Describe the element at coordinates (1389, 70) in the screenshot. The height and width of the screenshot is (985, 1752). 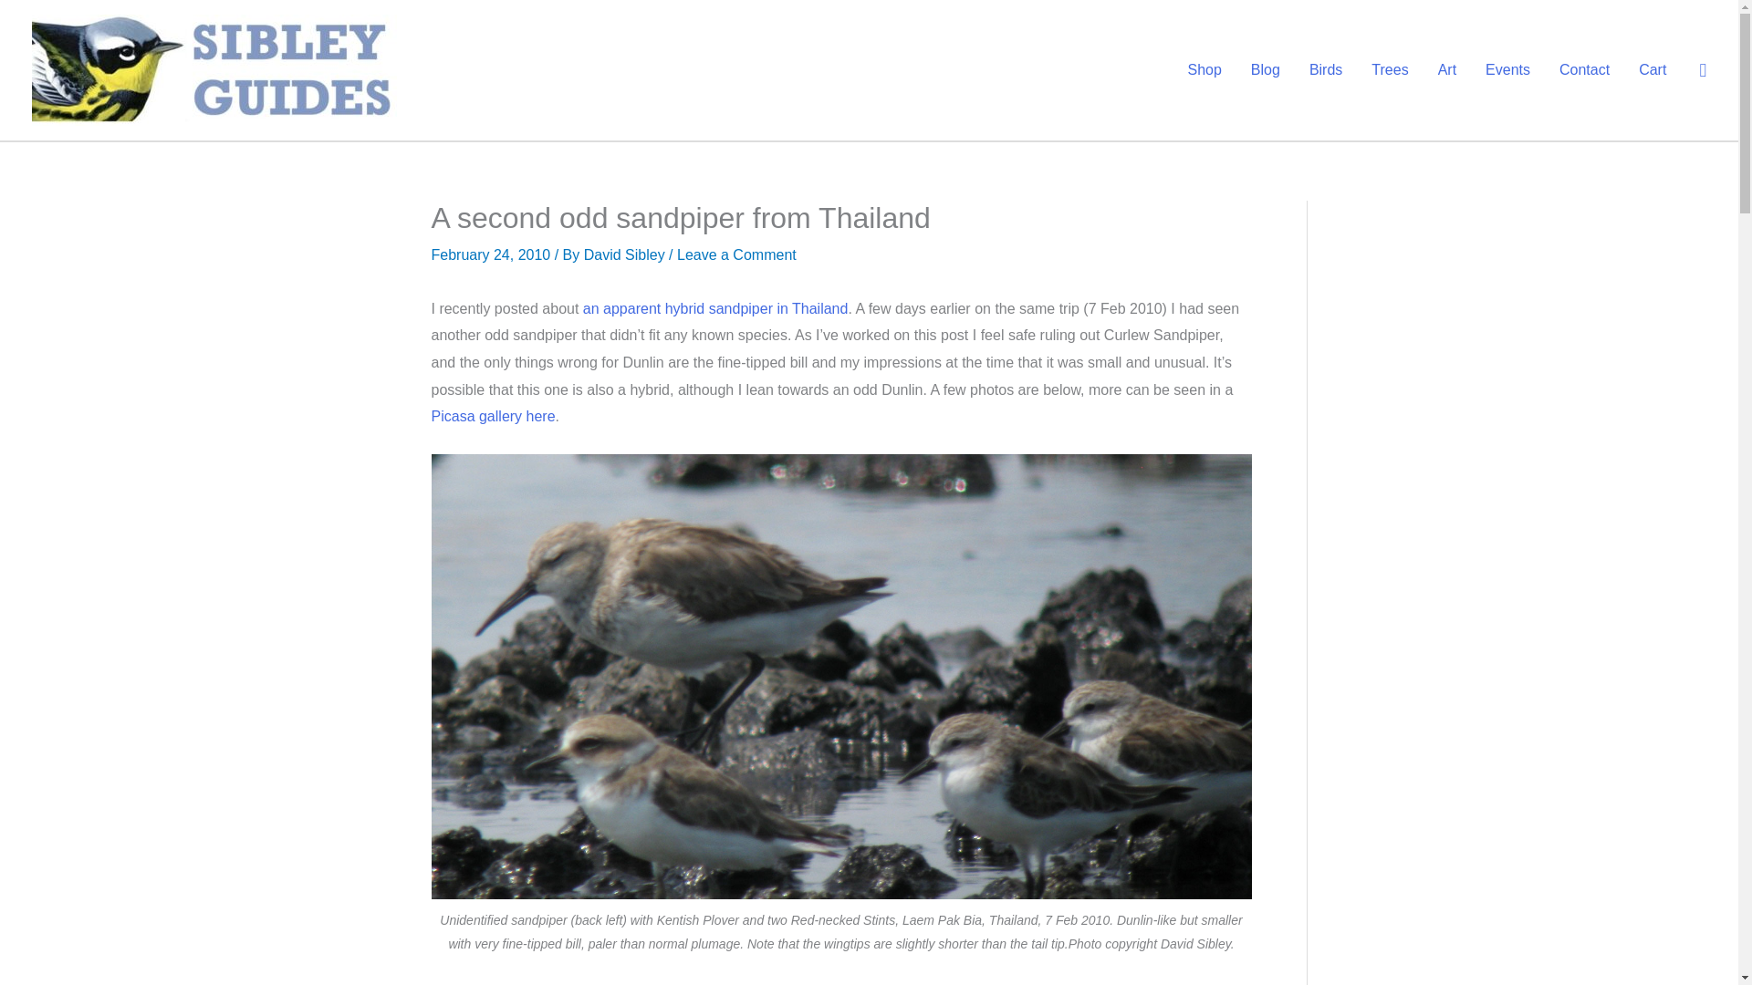
I see `Trees` at that location.